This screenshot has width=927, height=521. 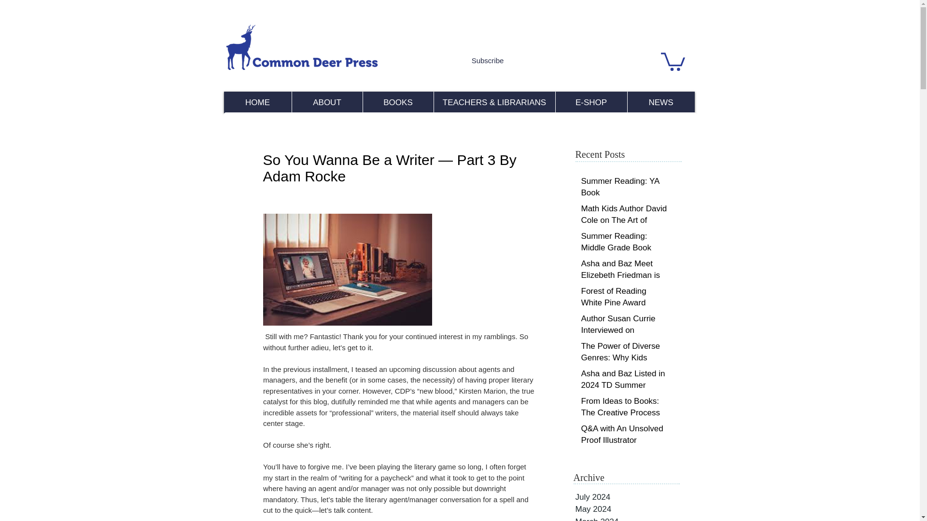 I want to click on ABOUT, so click(x=327, y=102).